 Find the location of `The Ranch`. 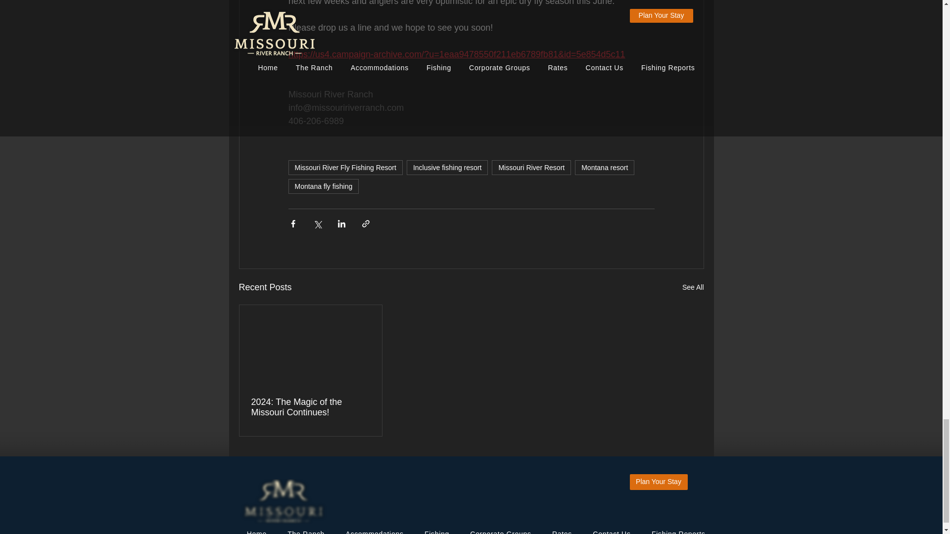

The Ranch is located at coordinates (302, 531).